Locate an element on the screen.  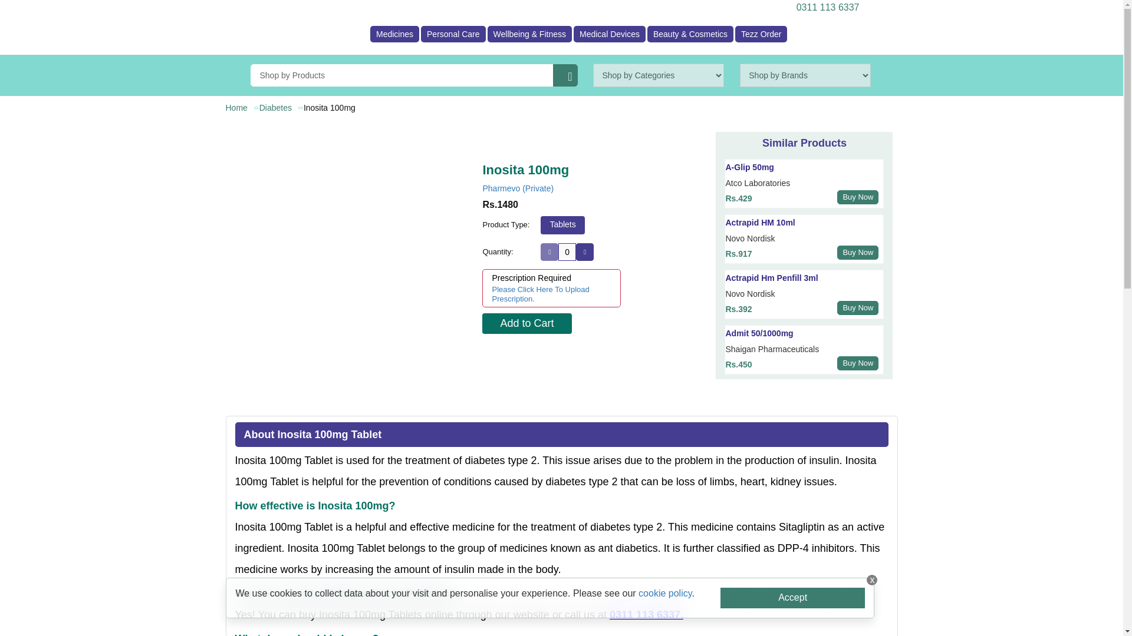
0 is located at coordinates (567, 251).